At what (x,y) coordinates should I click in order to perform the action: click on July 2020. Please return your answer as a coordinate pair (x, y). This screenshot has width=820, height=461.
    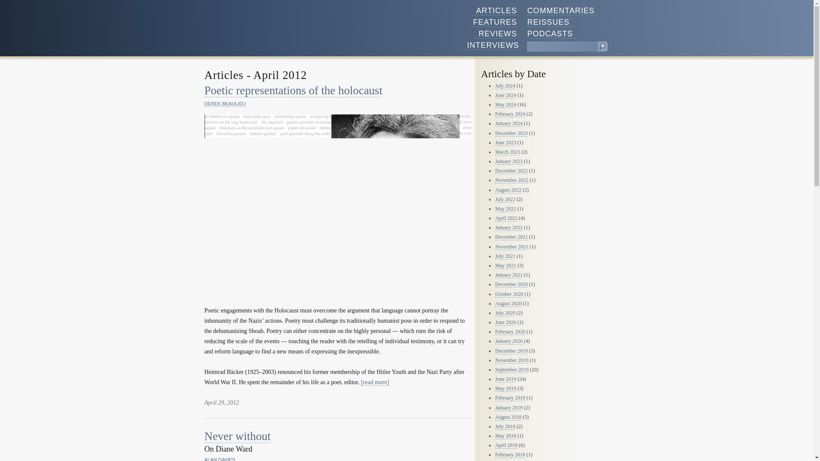
    Looking at the image, I should click on (505, 312).